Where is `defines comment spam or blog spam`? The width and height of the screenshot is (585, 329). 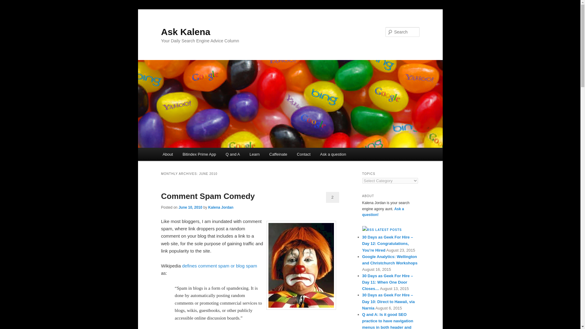
defines comment spam or blog spam is located at coordinates (219, 266).